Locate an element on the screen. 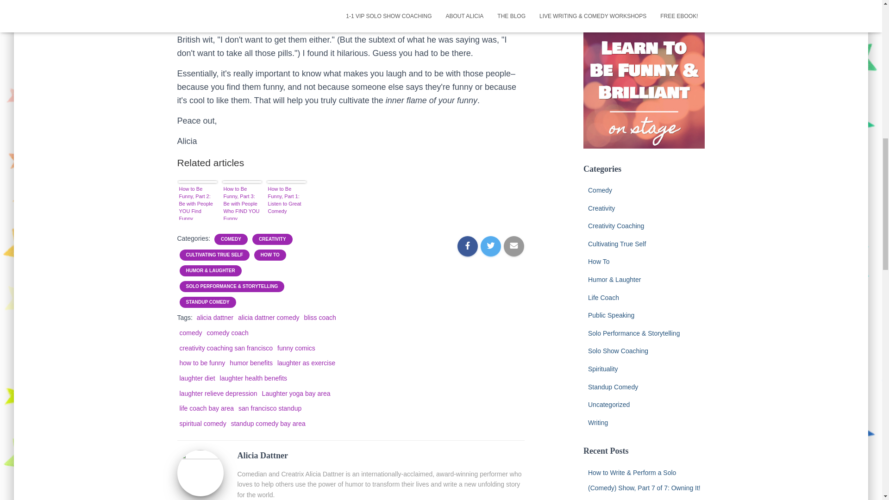 The height and width of the screenshot is (500, 889). comedy is located at coordinates (191, 332).